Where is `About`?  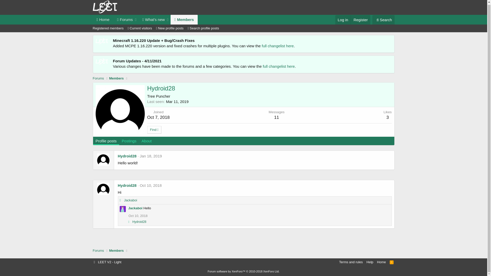
About is located at coordinates (147, 142).